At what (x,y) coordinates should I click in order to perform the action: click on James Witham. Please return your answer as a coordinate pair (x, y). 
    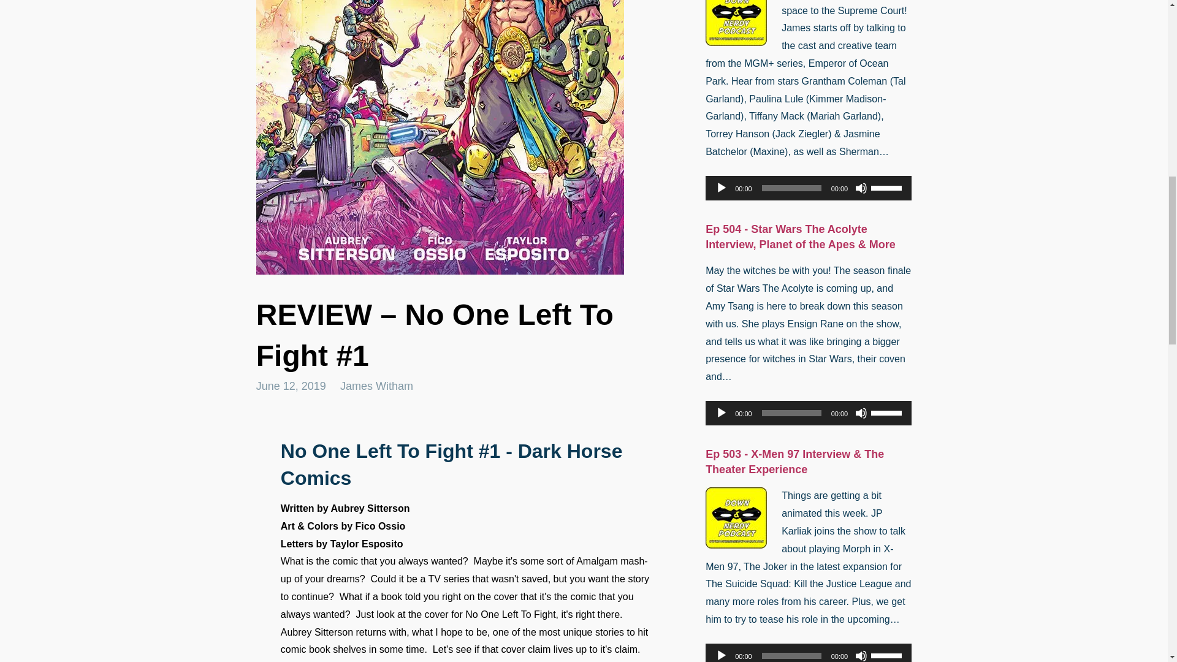
    Looking at the image, I should click on (376, 386).